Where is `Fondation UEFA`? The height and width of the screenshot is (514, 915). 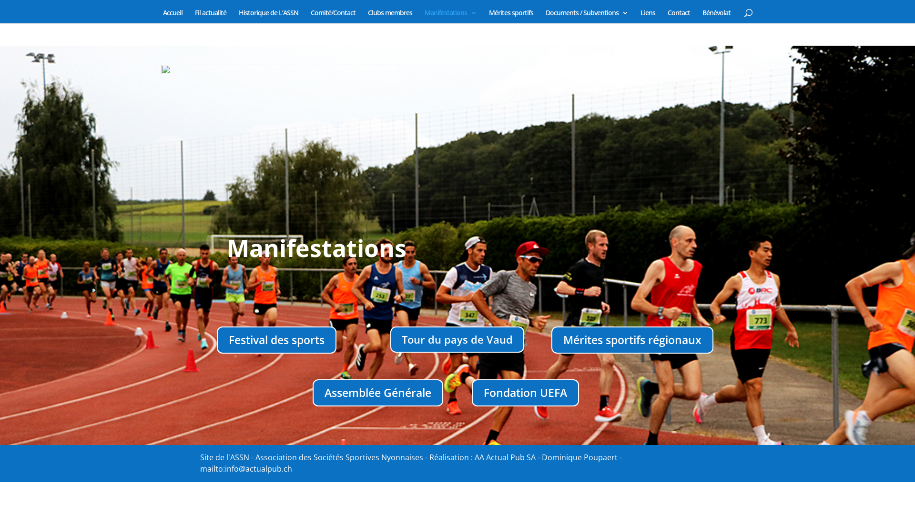
Fondation UEFA is located at coordinates (525, 393).